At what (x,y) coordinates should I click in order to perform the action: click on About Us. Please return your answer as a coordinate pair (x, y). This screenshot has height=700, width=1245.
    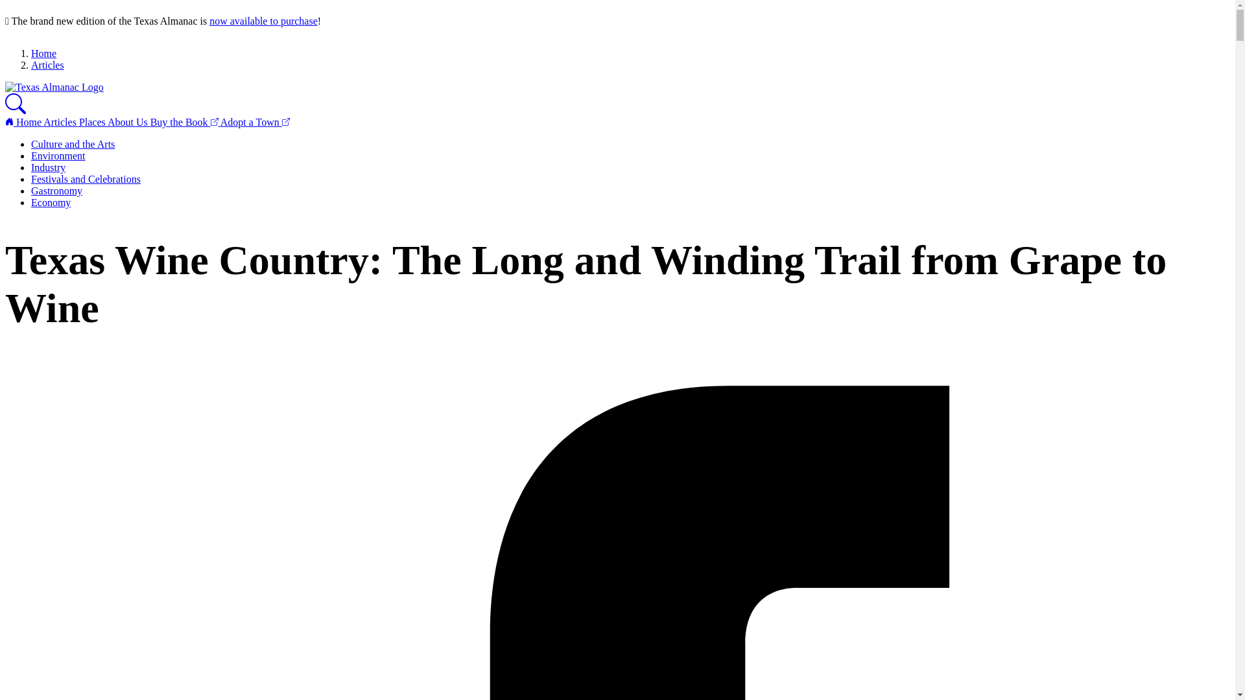
    Looking at the image, I should click on (128, 122).